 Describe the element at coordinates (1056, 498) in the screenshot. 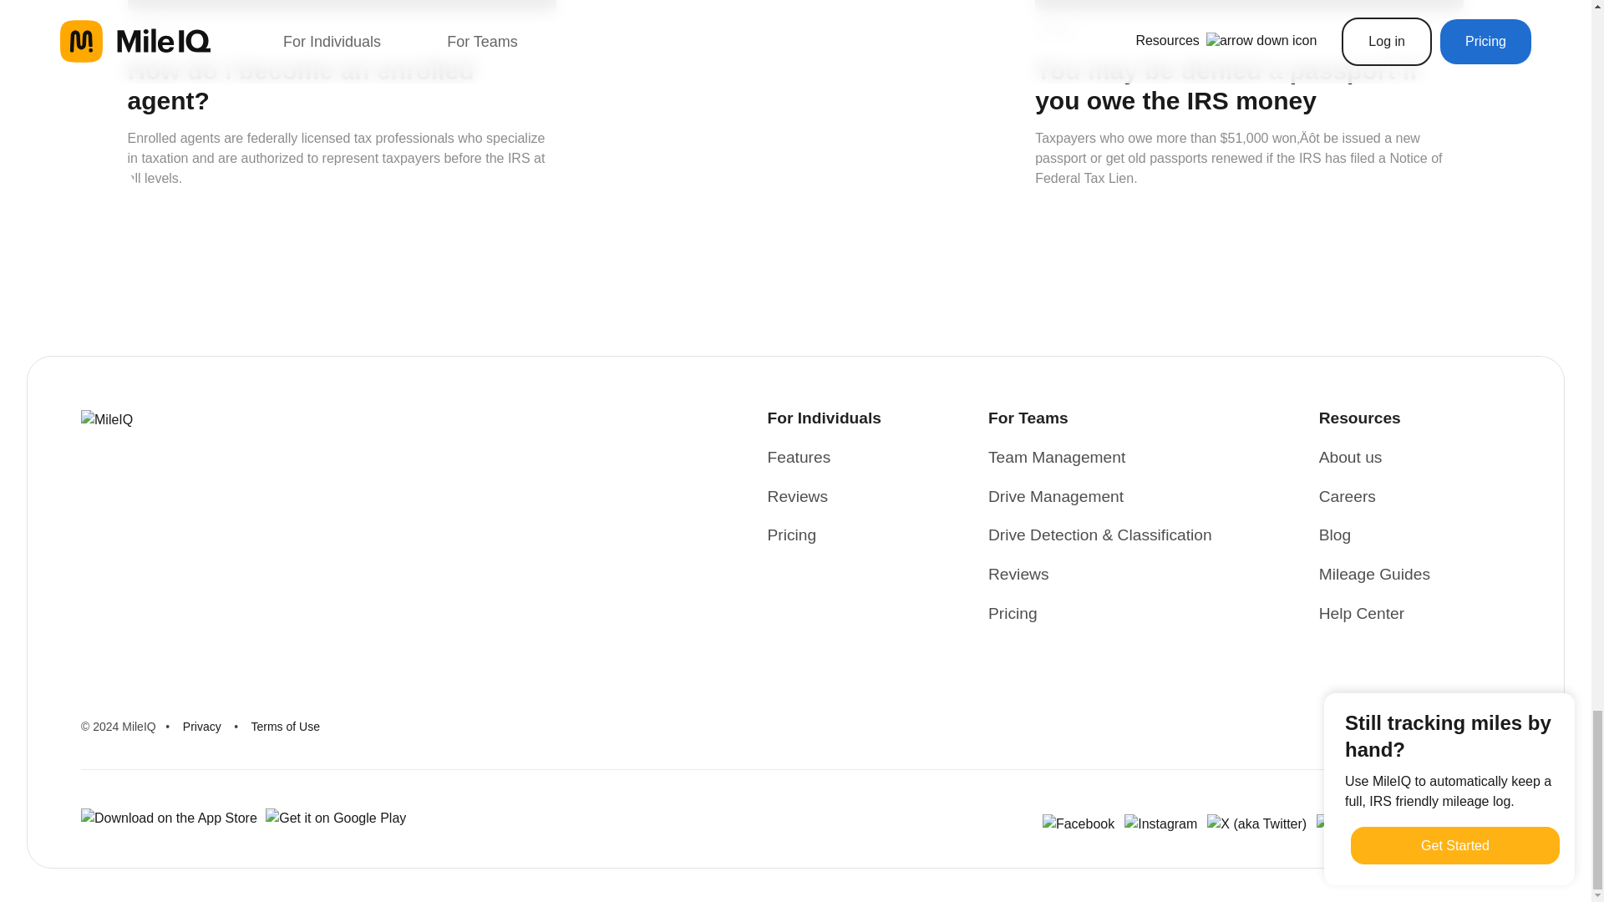

I see `Drive Management` at that location.